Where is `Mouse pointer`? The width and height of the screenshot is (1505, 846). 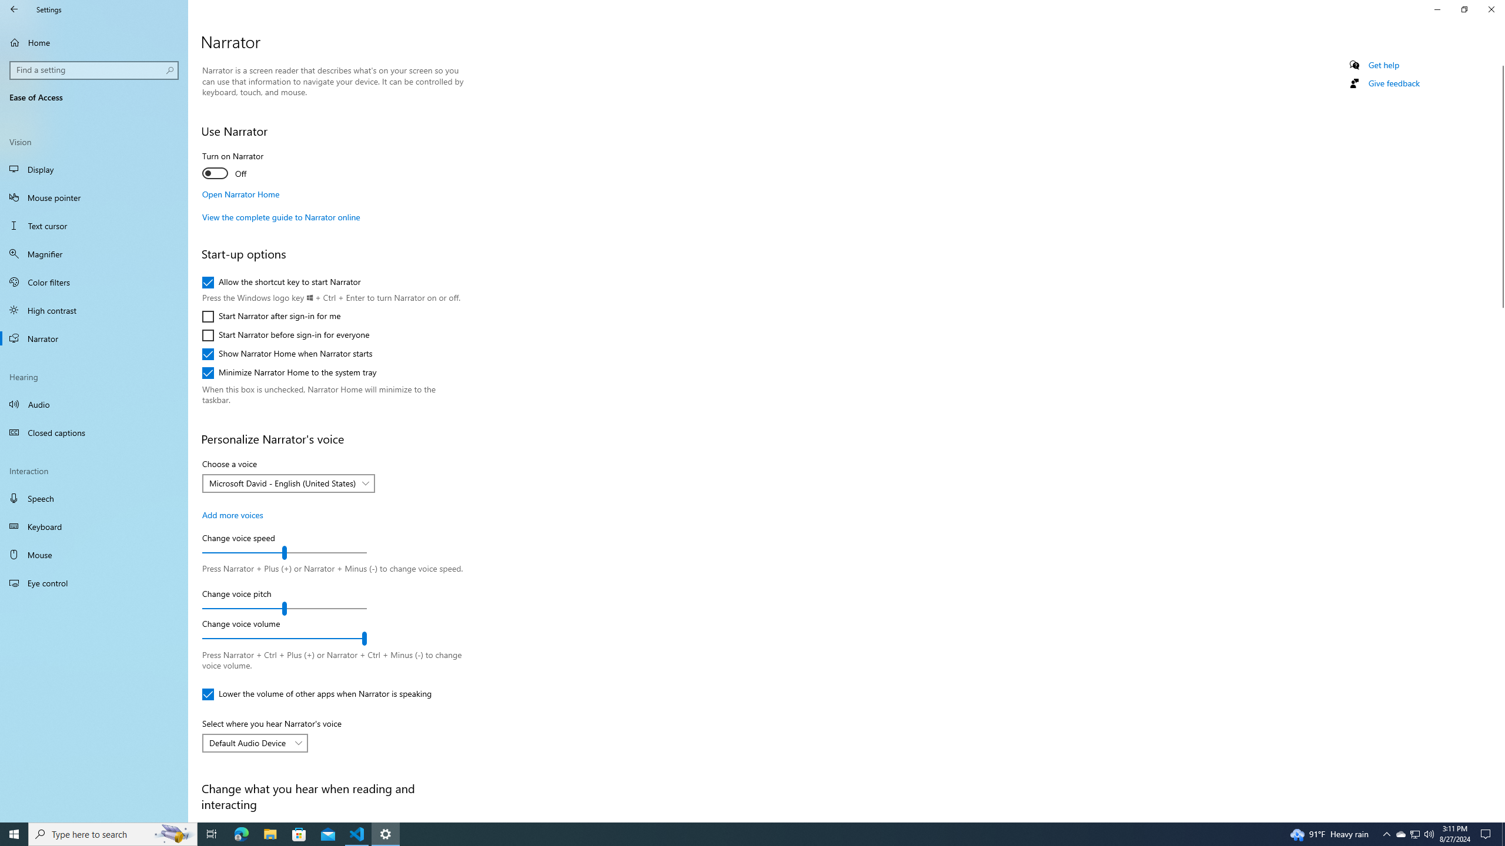
Mouse pointer is located at coordinates (94, 197).